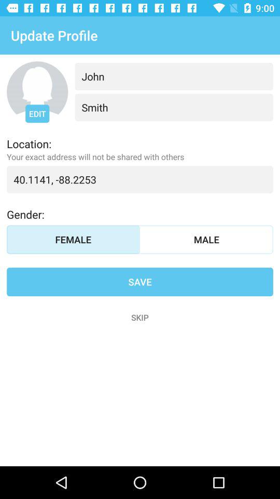 Image resolution: width=280 pixels, height=499 pixels. Describe the element at coordinates (37, 92) in the screenshot. I see `profile picture edit button` at that location.